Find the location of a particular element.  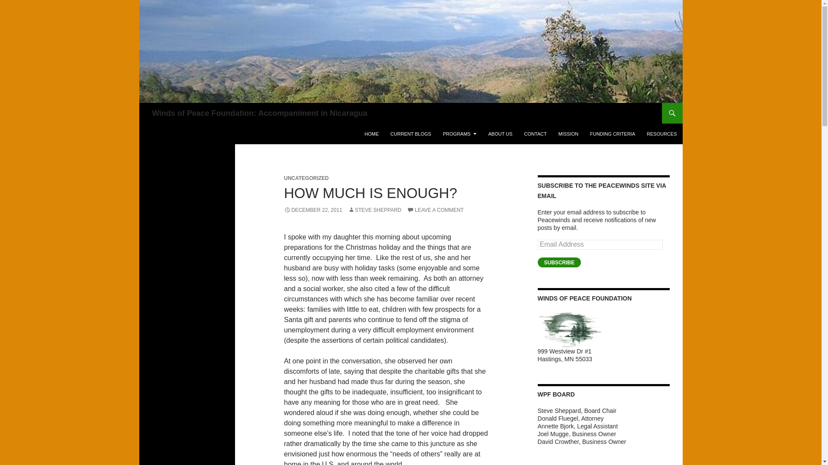

LEAVE A COMMENT is located at coordinates (436, 210).